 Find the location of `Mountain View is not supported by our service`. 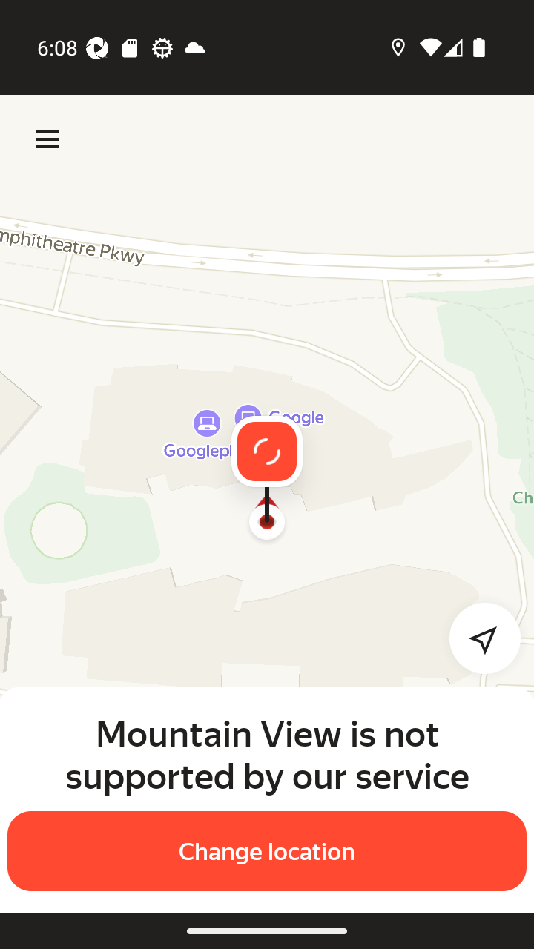

Mountain View is not supported by our service is located at coordinates (267, 754).